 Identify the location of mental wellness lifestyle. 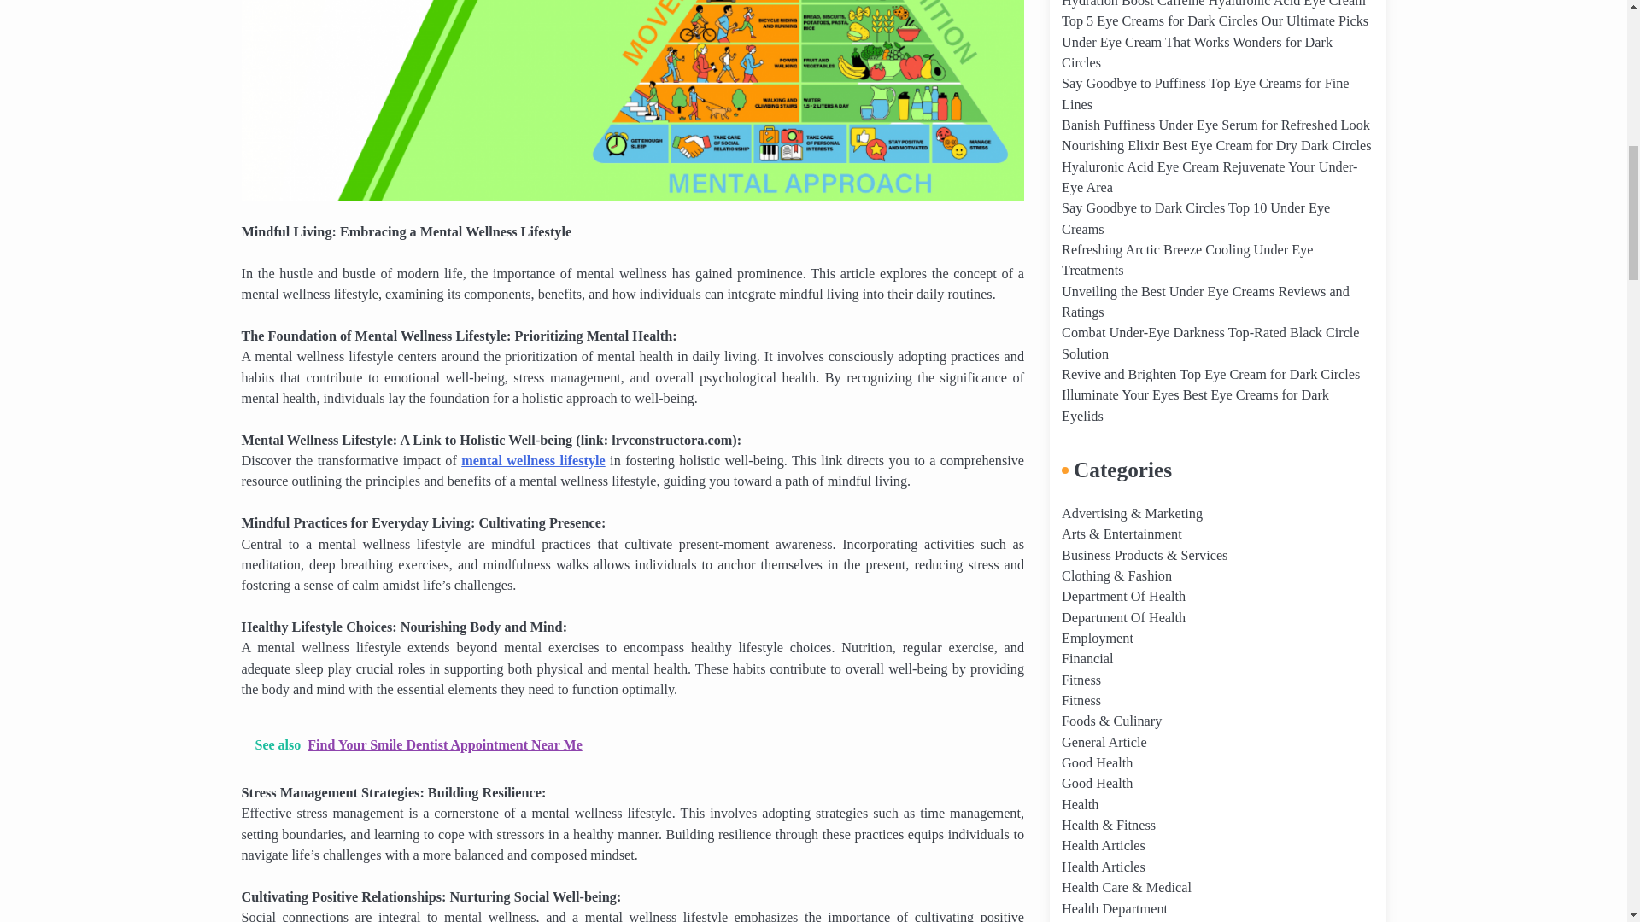
(533, 461).